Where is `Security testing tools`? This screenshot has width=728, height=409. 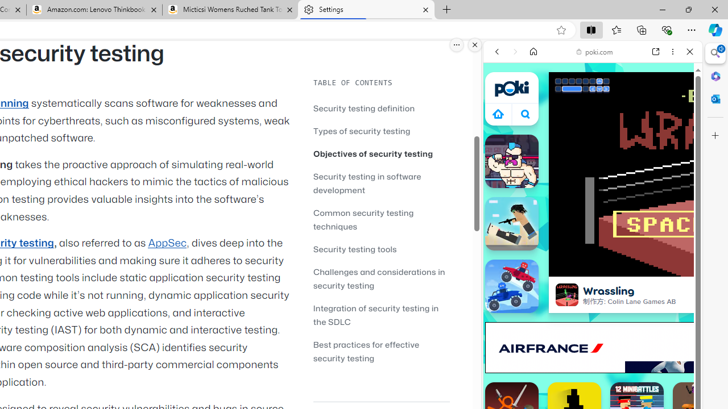 Security testing tools is located at coordinates (381, 249).